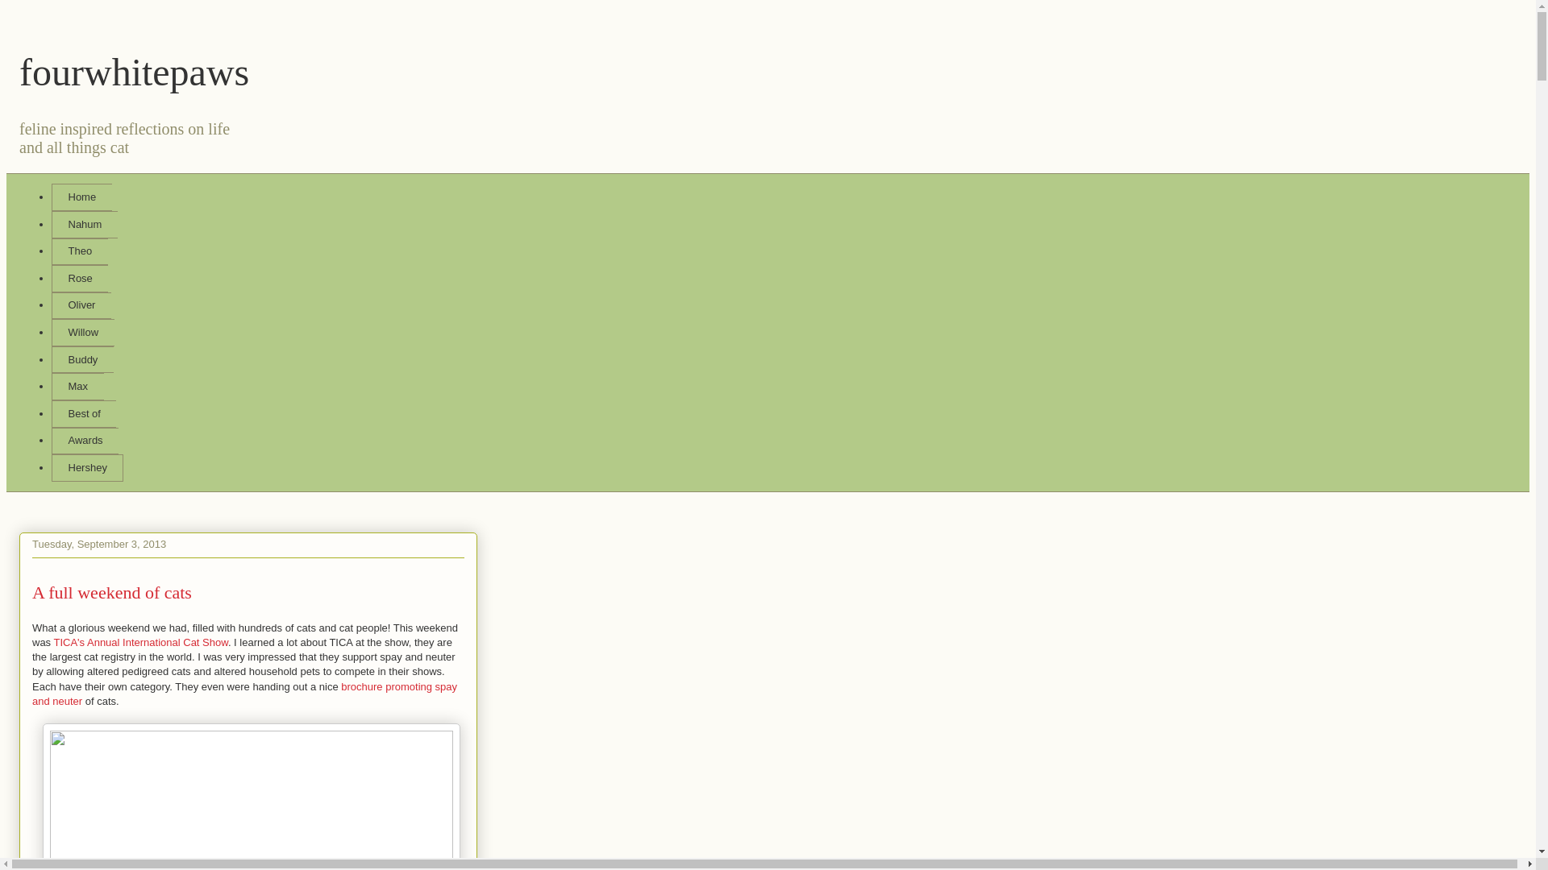  I want to click on Nahum, so click(84, 224).